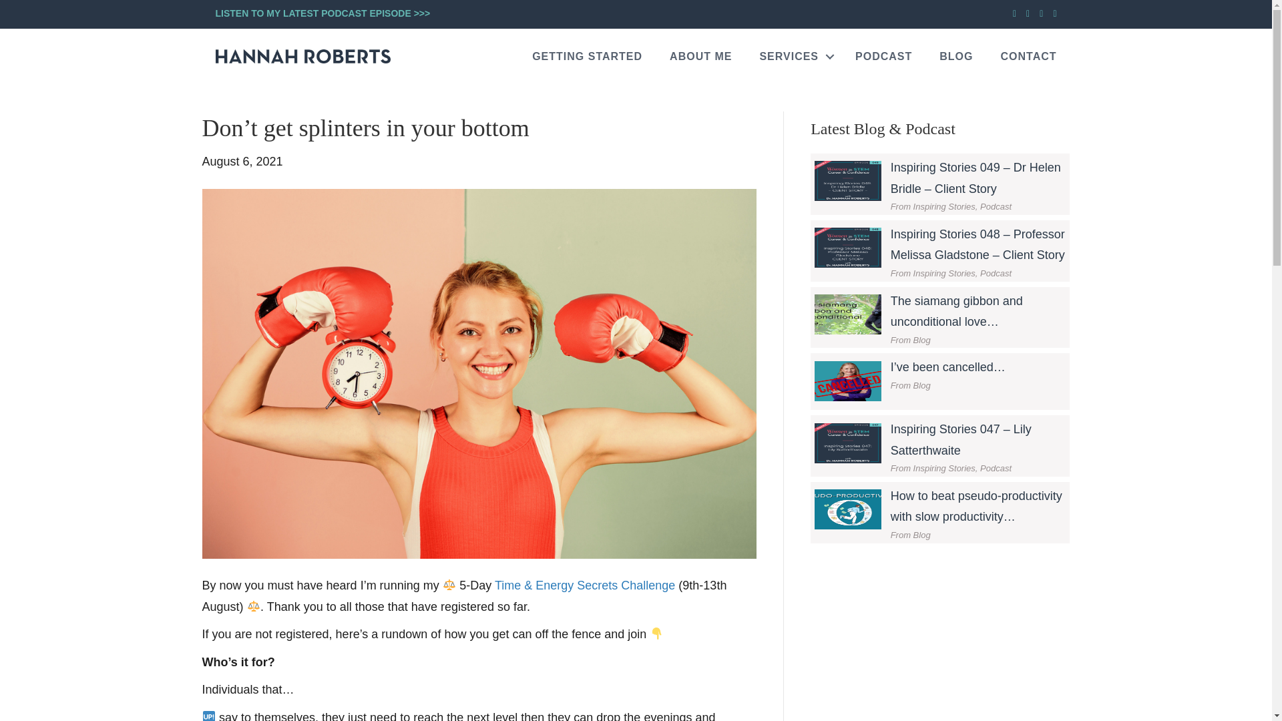 Image resolution: width=1282 pixels, height=721 pixels. Describe the element at coordinates (700, 63) in the screenshot. I see `ABOUT ME` at that location.